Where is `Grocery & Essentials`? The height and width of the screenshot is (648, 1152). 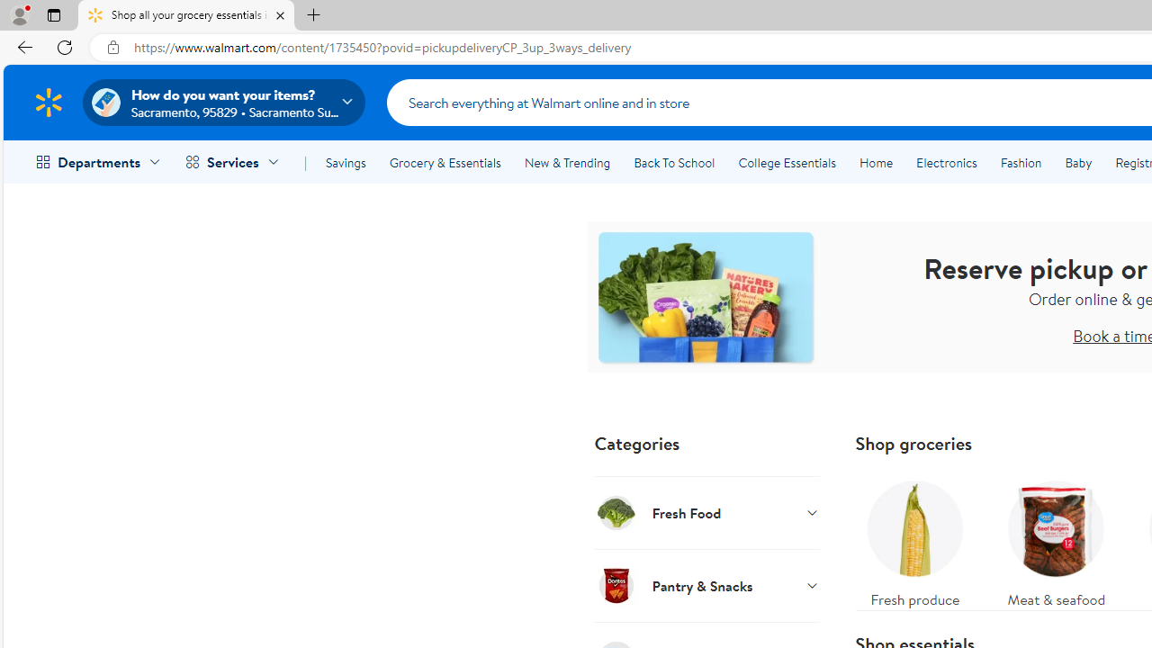
Grocery & Essentials is located at coordinates (445, 162).